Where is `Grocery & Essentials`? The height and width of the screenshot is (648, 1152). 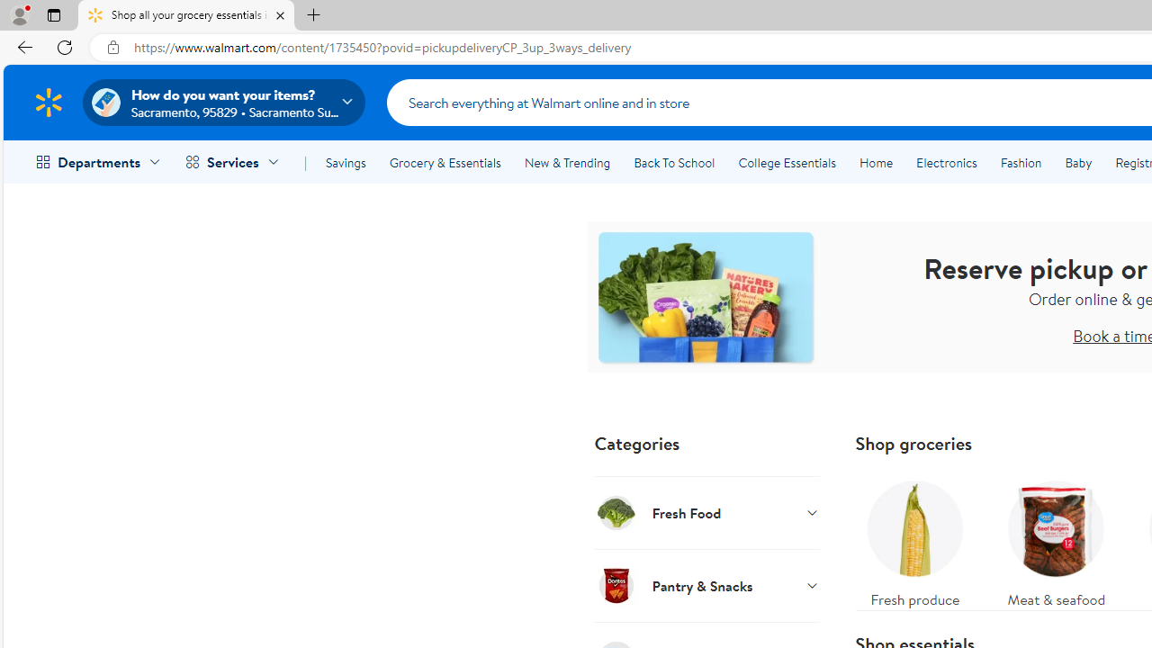
Grocery & Essentials is located at coordinates (445, 162).